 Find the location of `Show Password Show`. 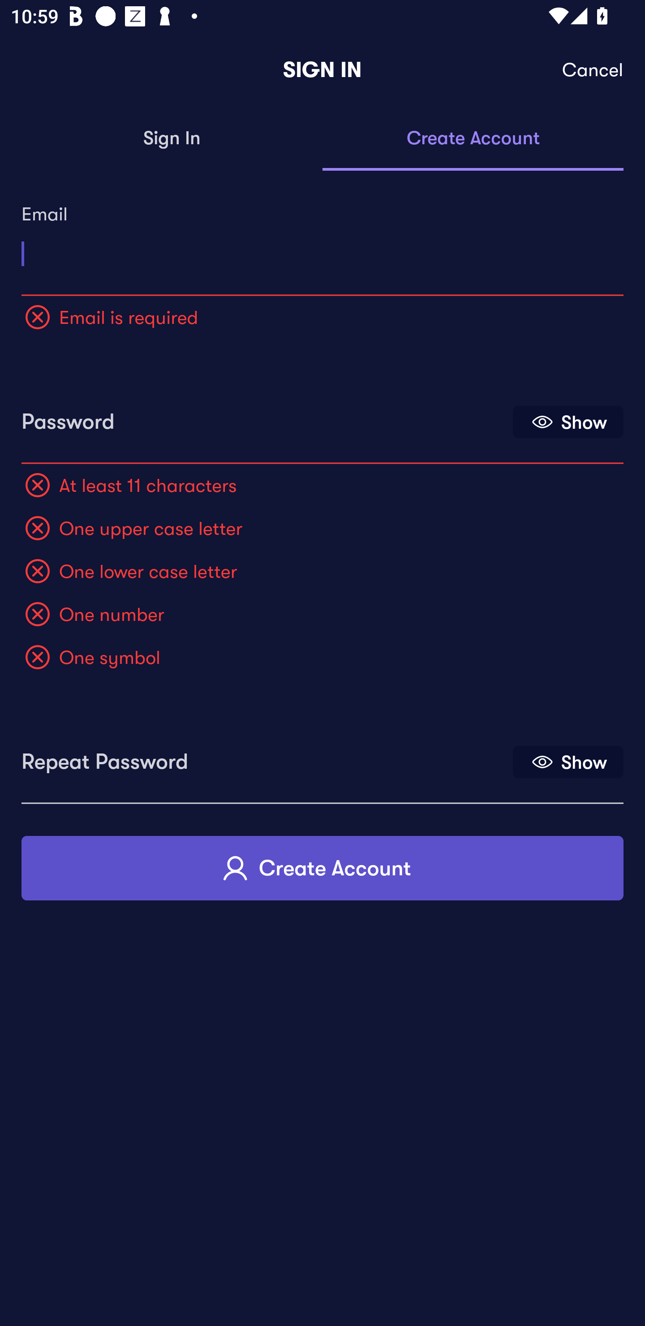

Show Password Show is located at coordinates (568, 422).